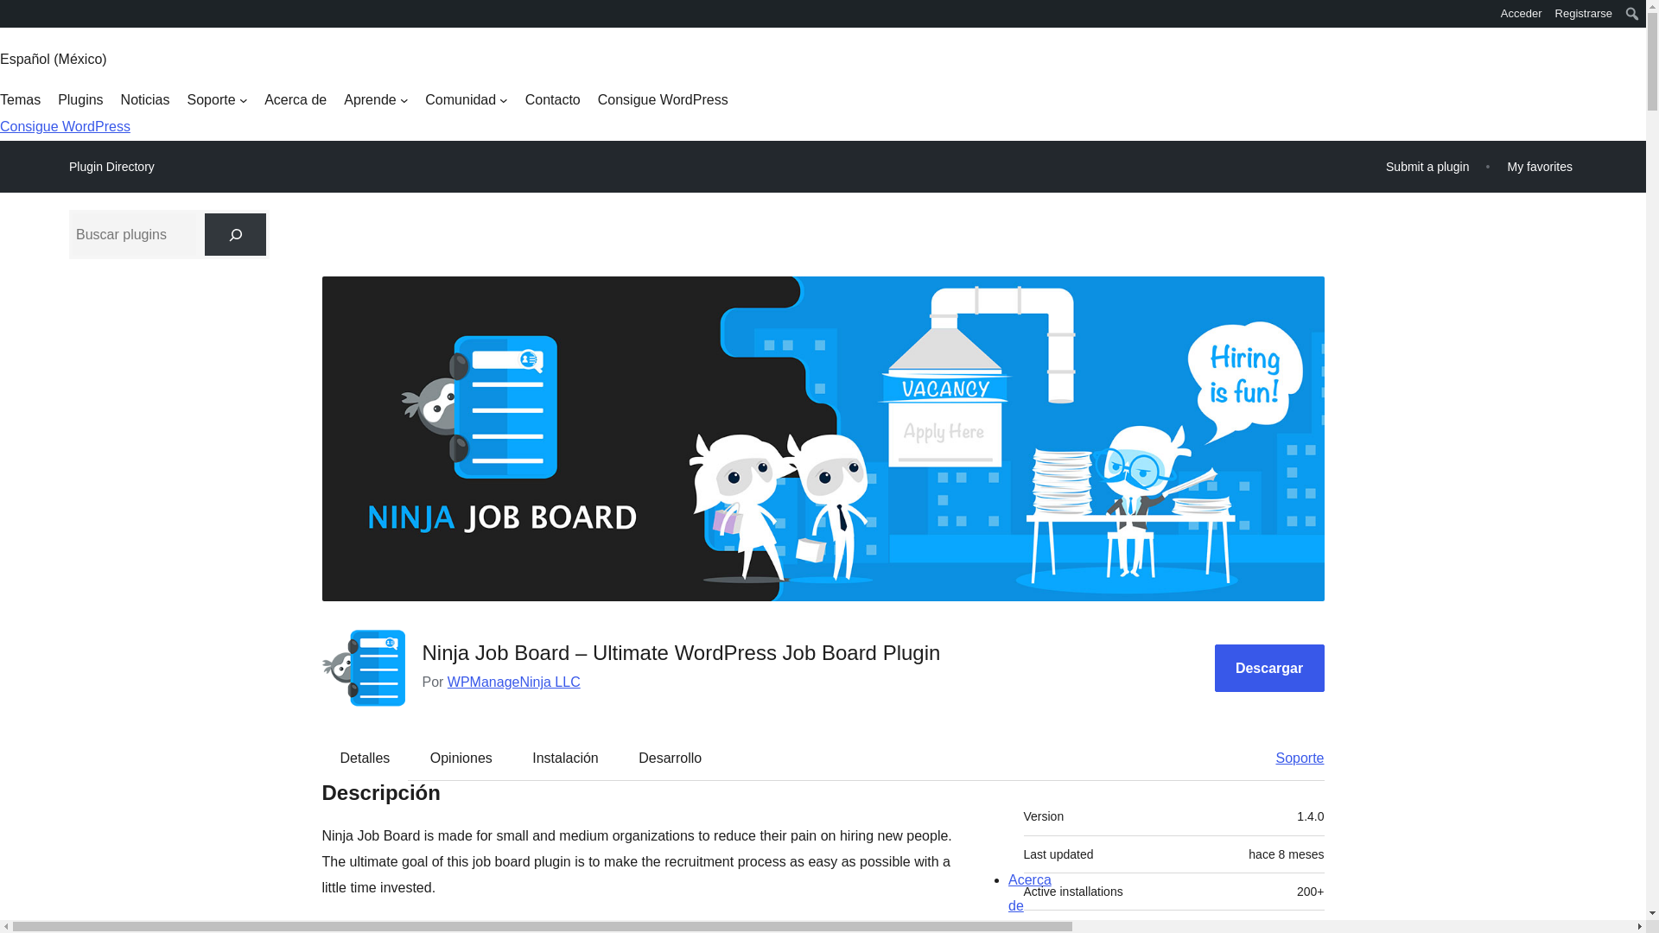  I want to click on Descargar, so click(1268, 669).